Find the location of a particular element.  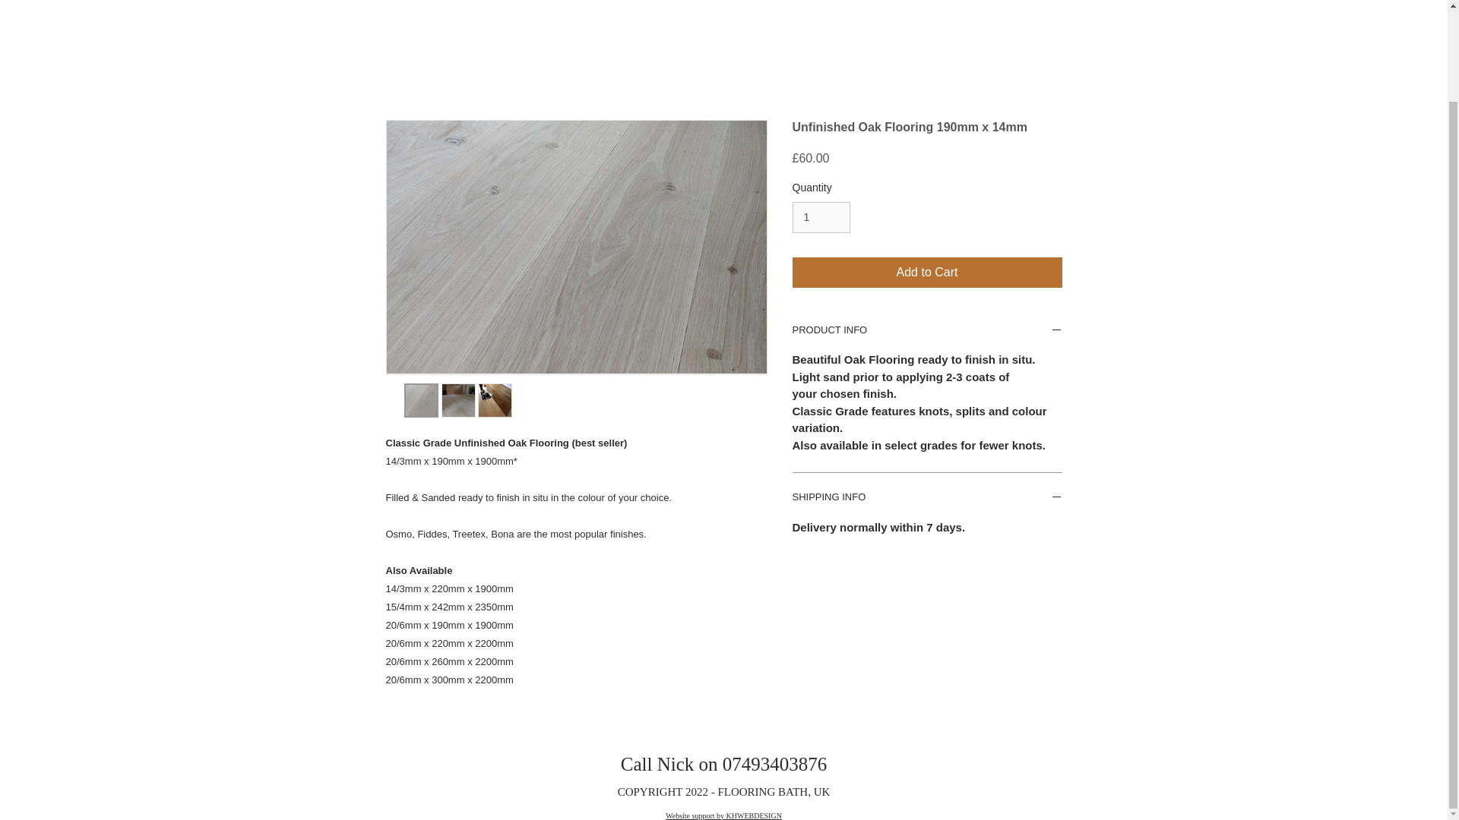

PRODUCT INFO is located at coordinates (927, 331).